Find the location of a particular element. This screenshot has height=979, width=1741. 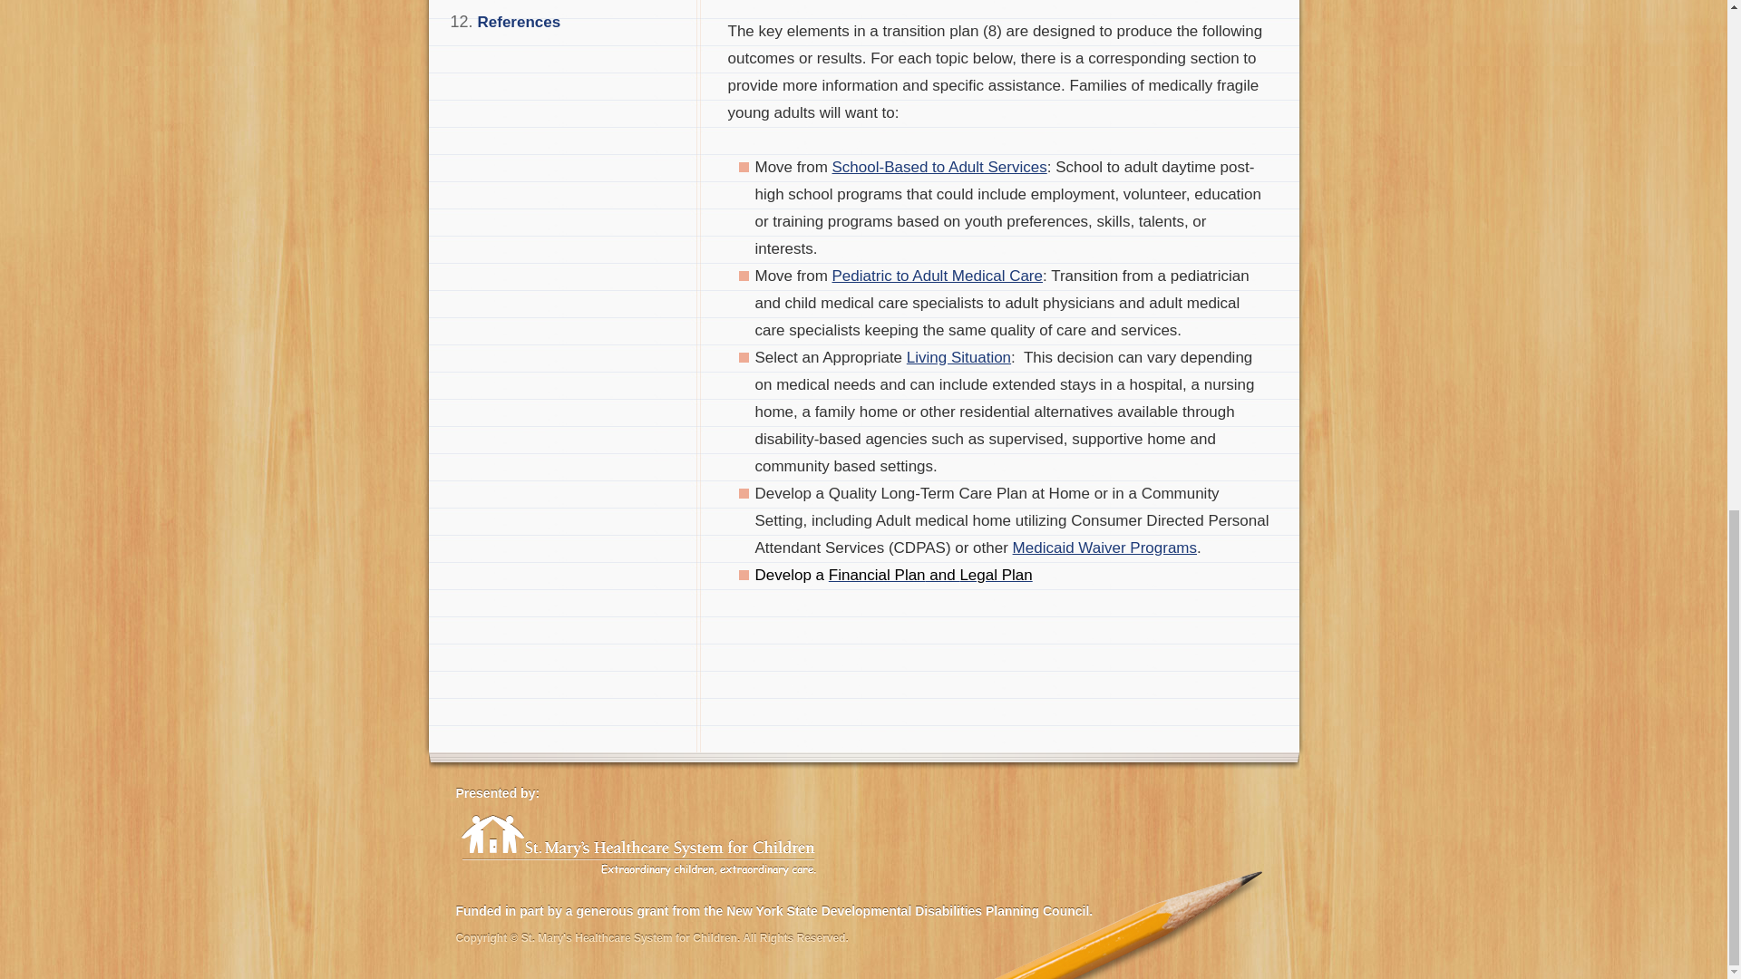

Medicaid Waiver Programs is located at coordinates (1104, 548).